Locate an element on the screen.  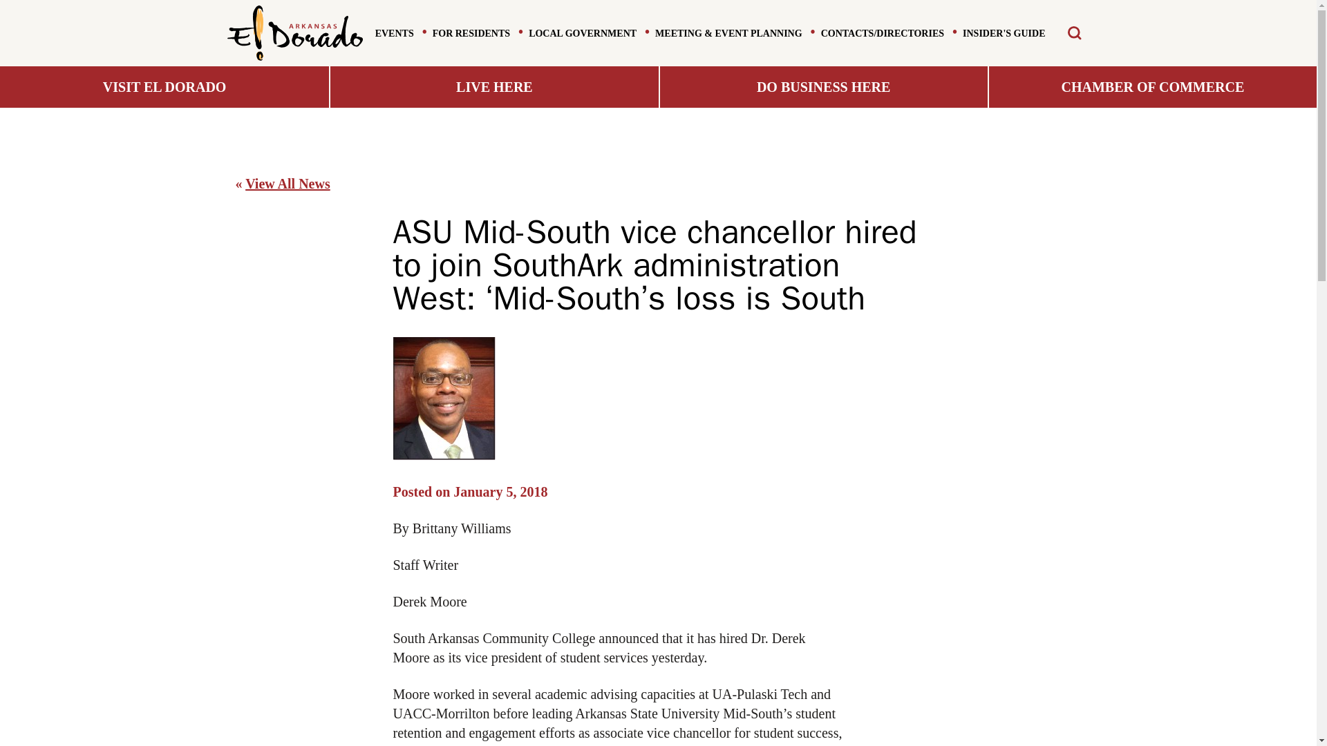
FOR RESIDENTS is located at coordinates (471, 33).